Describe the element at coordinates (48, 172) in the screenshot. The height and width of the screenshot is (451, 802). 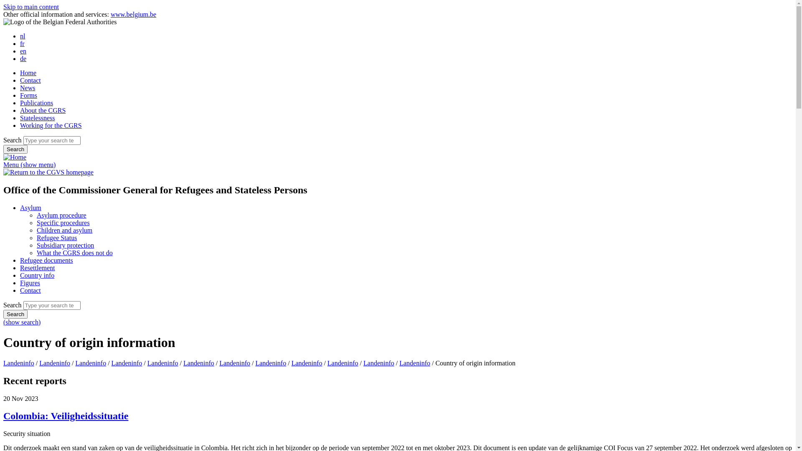
I see `Return to the CGVS homepage` at that location.